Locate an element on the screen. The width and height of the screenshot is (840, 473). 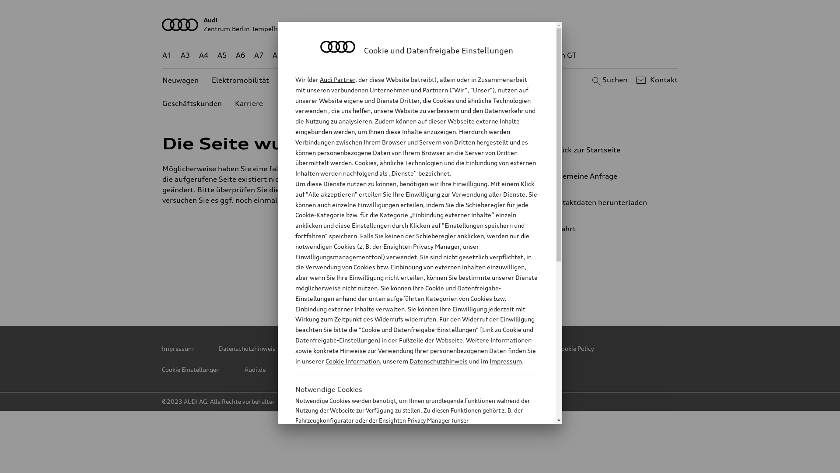
A5 is located at coordinates (222, 55).